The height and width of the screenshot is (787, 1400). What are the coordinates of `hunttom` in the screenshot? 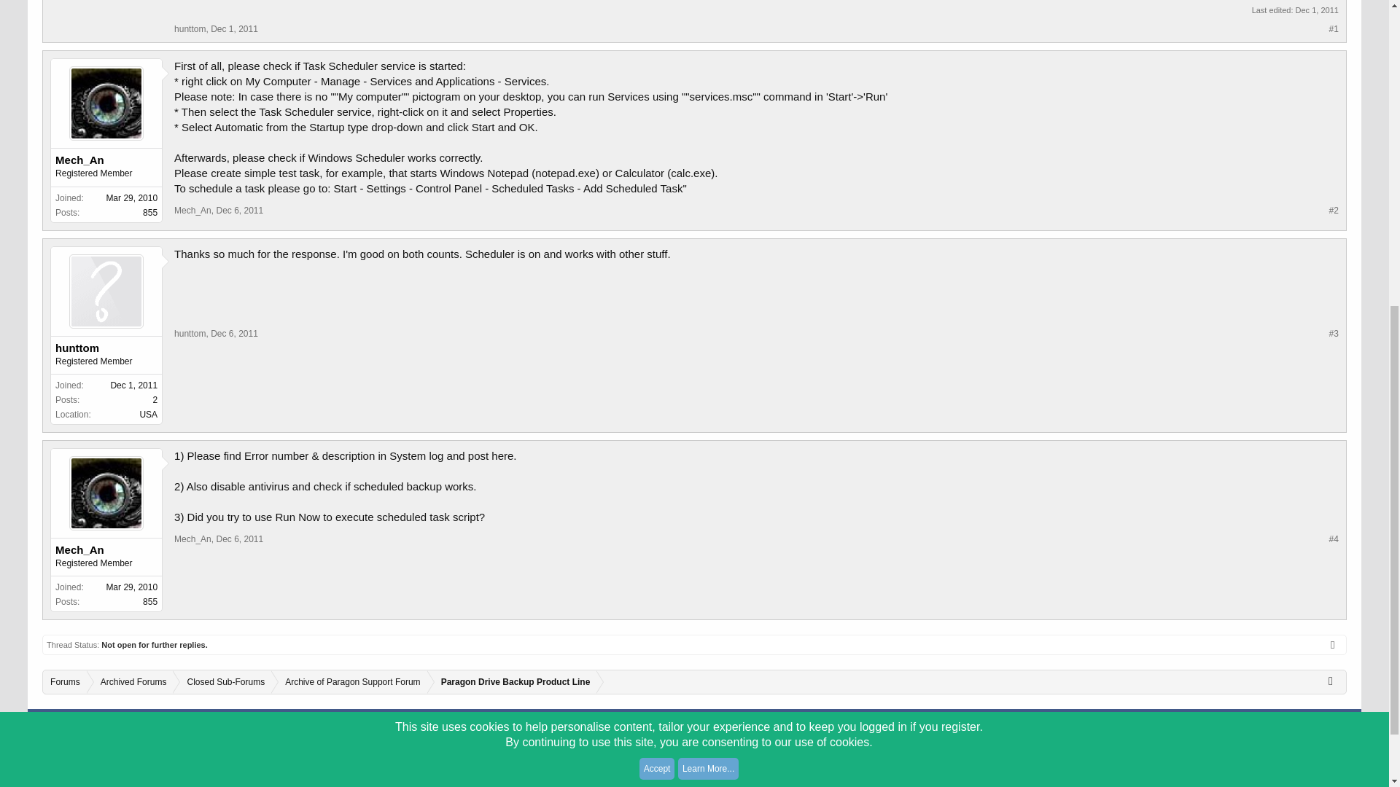 It's located at (190, 334).